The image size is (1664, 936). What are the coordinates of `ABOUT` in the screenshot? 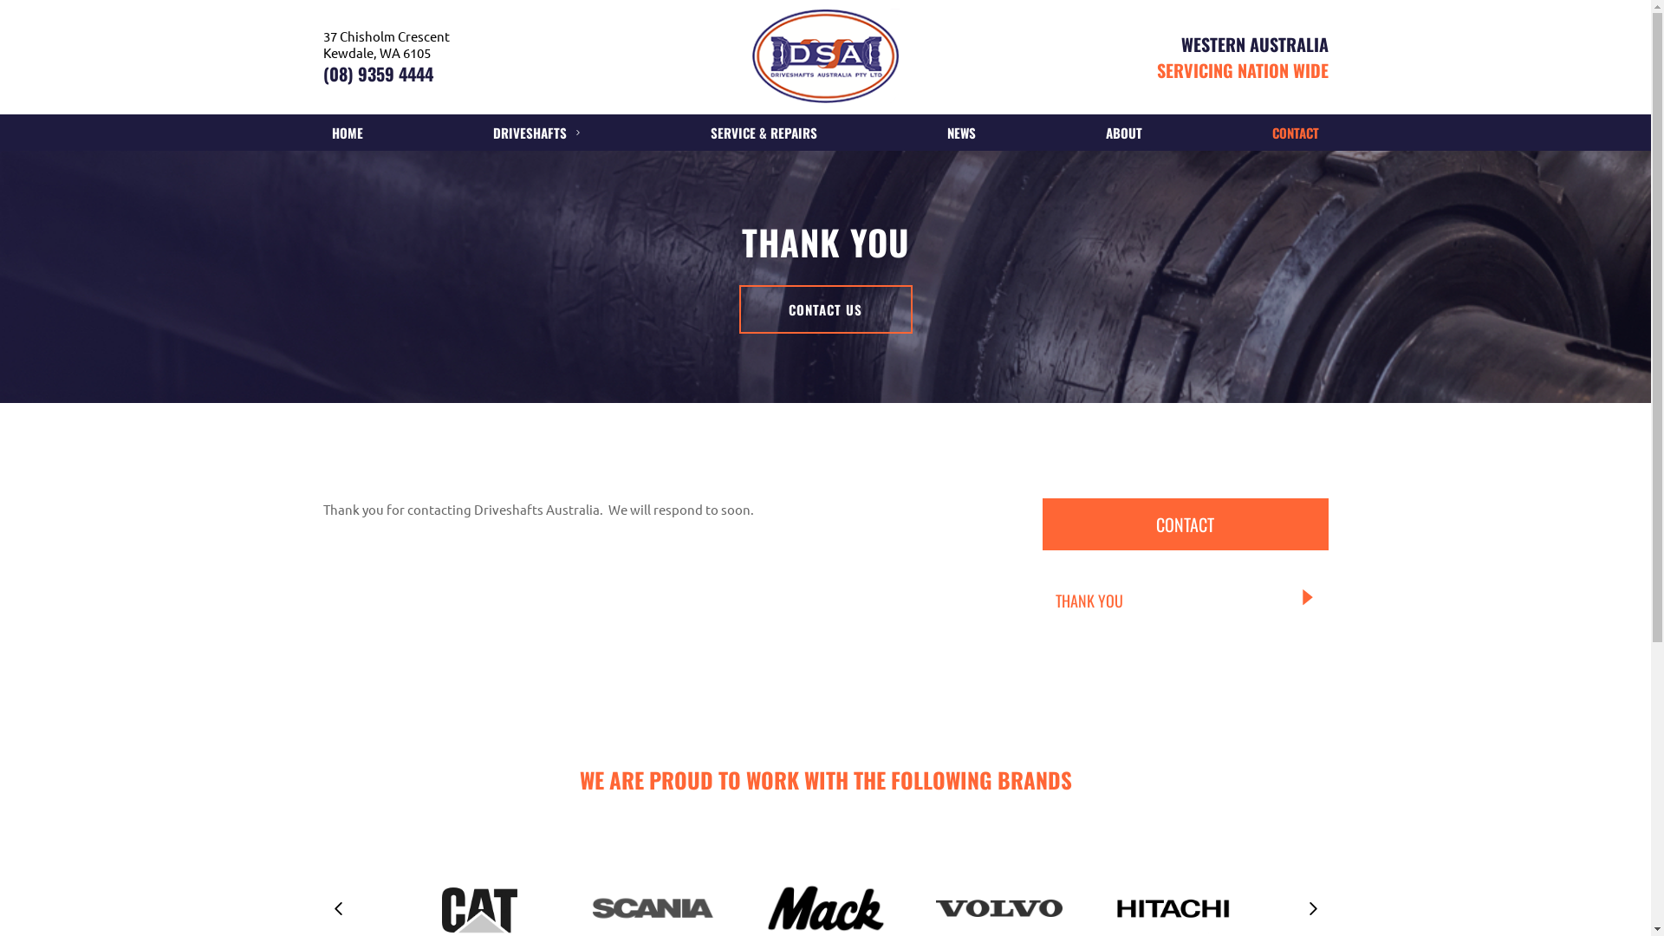 It's located at (1124, 133).